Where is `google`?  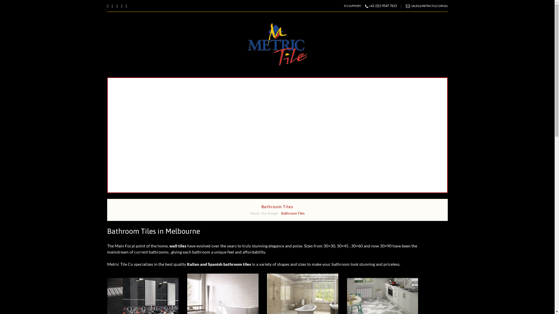 google is located at coordinates (108, 6).